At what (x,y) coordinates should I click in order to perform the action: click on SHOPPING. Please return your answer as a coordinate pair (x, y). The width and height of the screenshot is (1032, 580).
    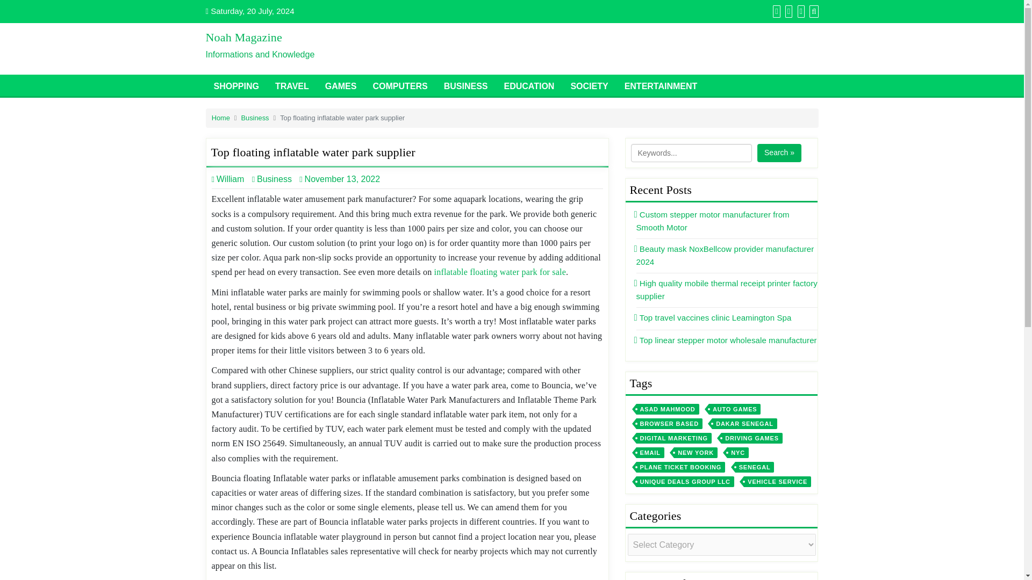
    Looking at the image, I should click on (235, 85).